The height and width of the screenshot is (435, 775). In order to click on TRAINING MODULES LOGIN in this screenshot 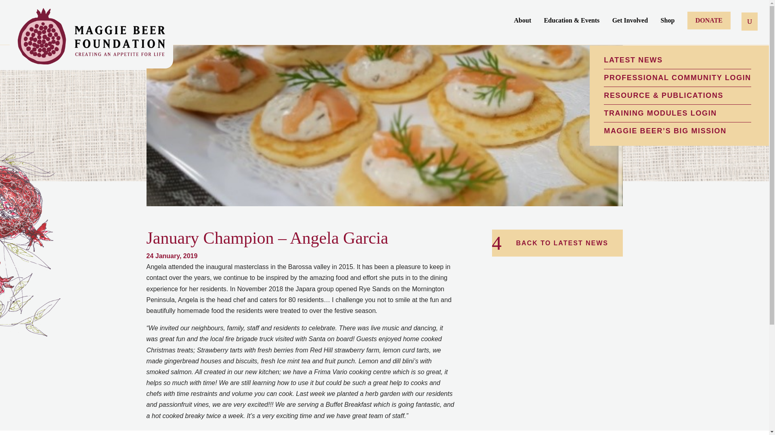, I will do `click(677, 113)`.